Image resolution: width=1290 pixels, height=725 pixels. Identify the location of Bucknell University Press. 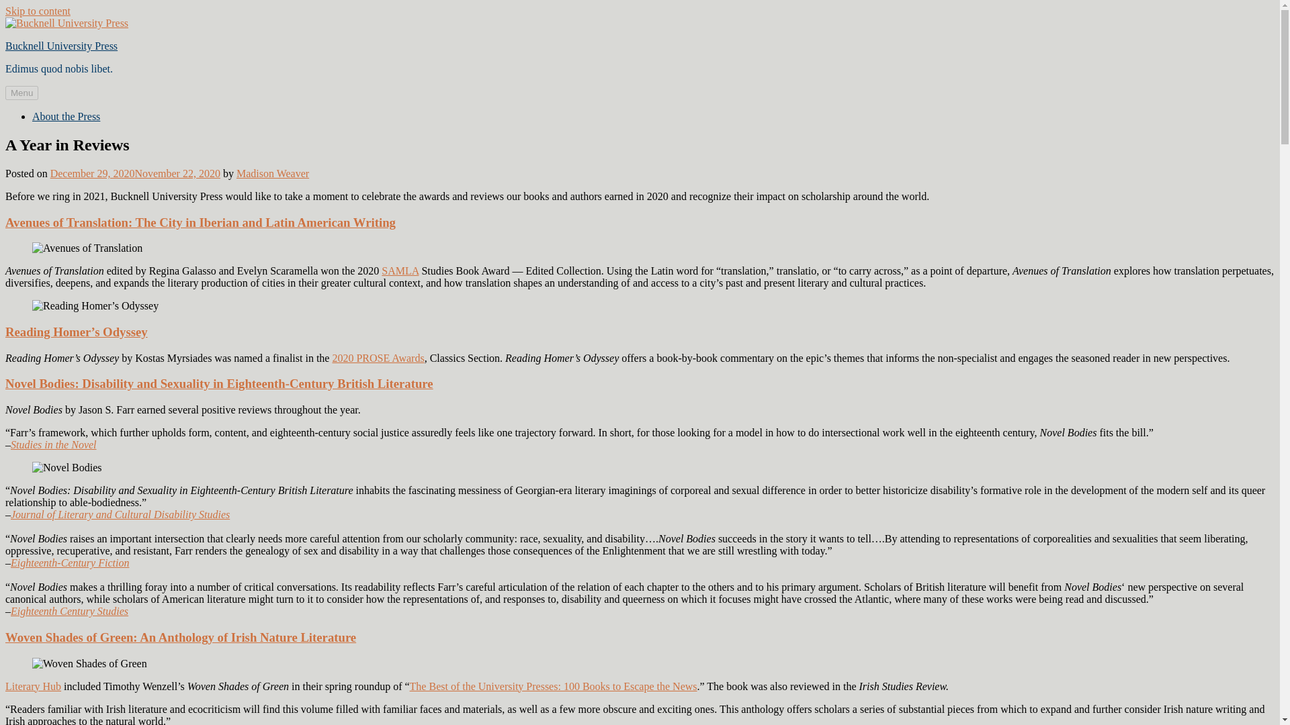
(60, 46).